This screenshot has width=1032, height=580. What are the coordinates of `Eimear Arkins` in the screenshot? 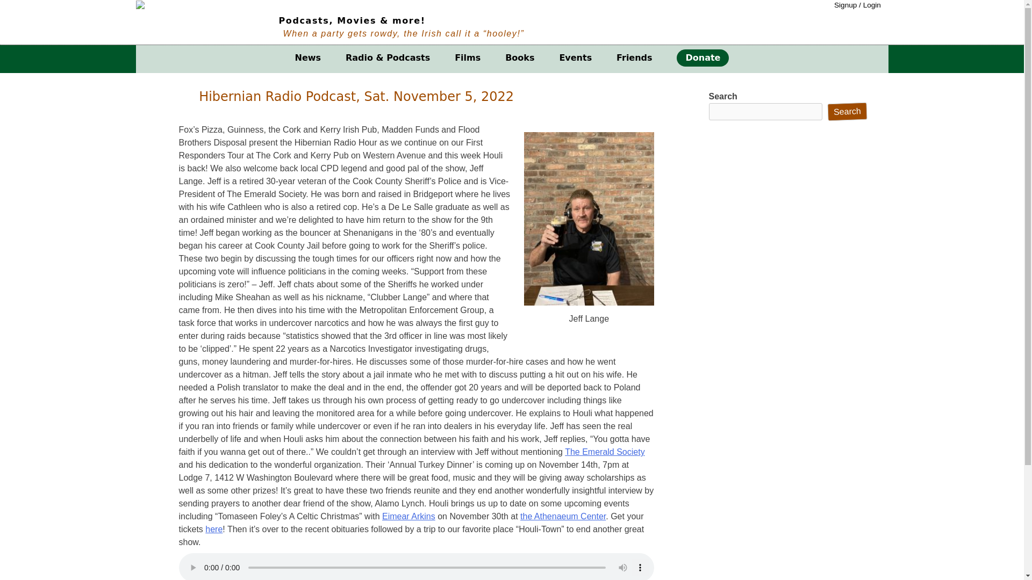 It's located at (408, 516).